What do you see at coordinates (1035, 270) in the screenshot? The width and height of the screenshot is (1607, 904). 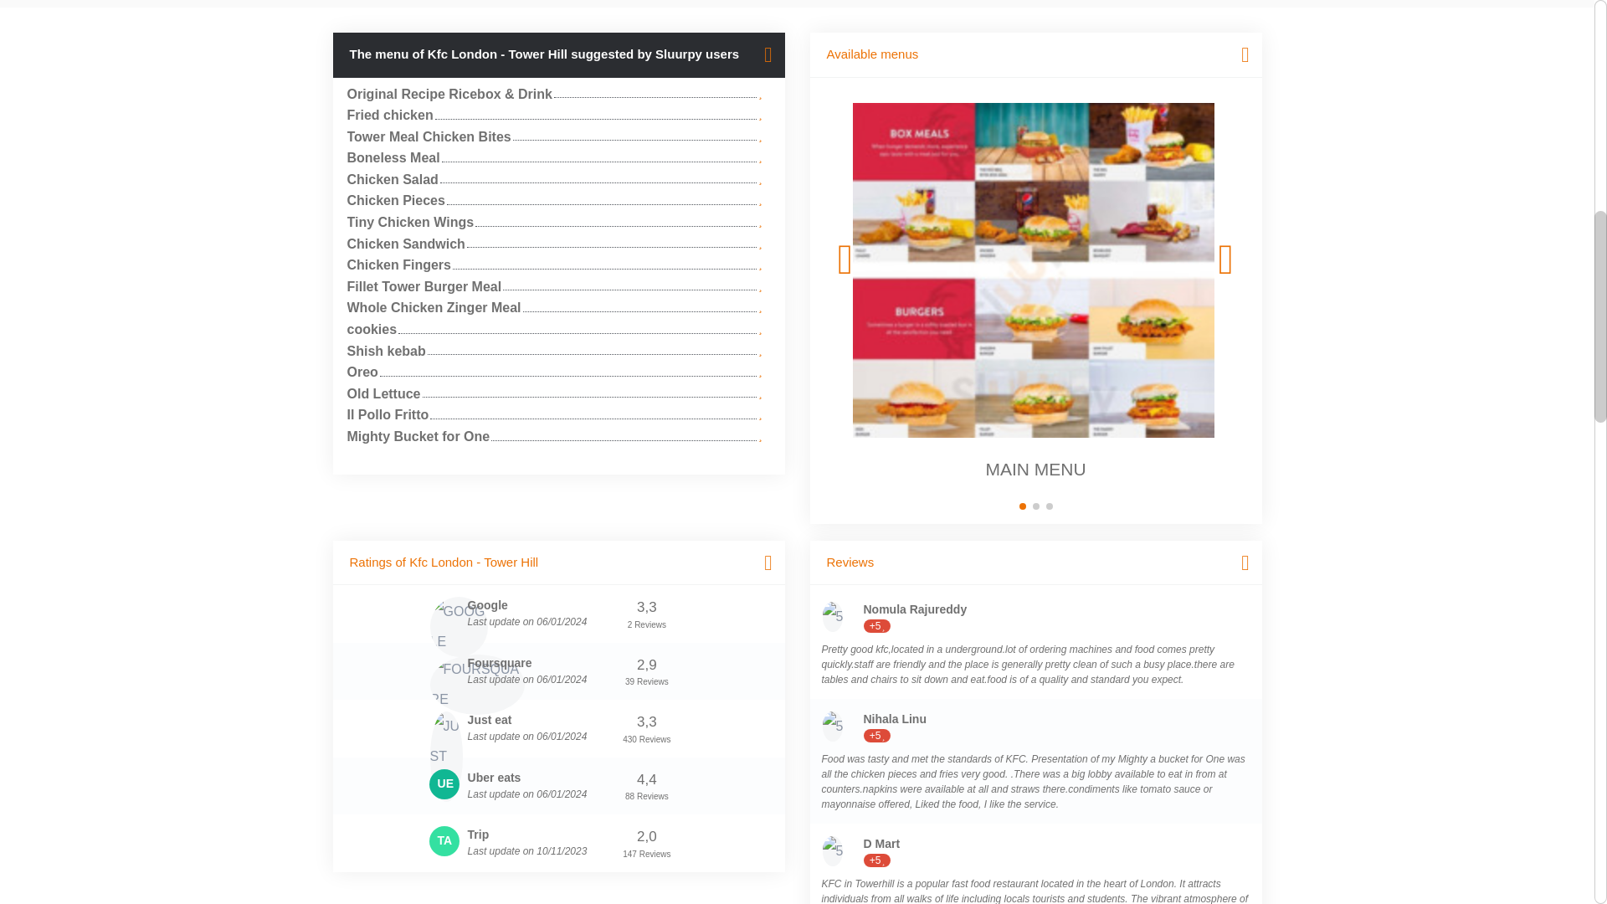 I see `Main Menu` at bounding box center [1035, 270].